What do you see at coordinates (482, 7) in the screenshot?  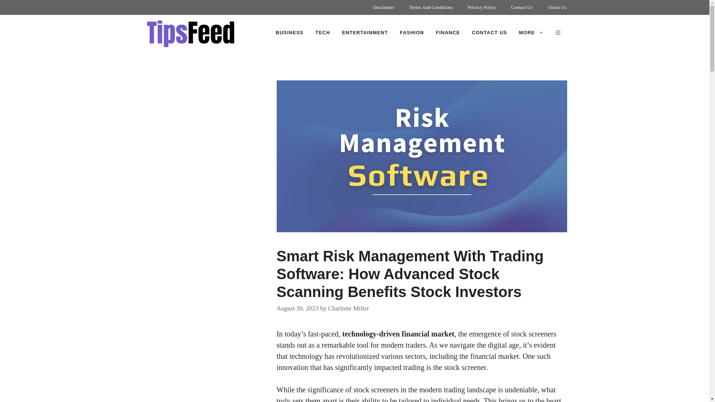 I see `Privacy Policy` at bounding box center [482, 7].